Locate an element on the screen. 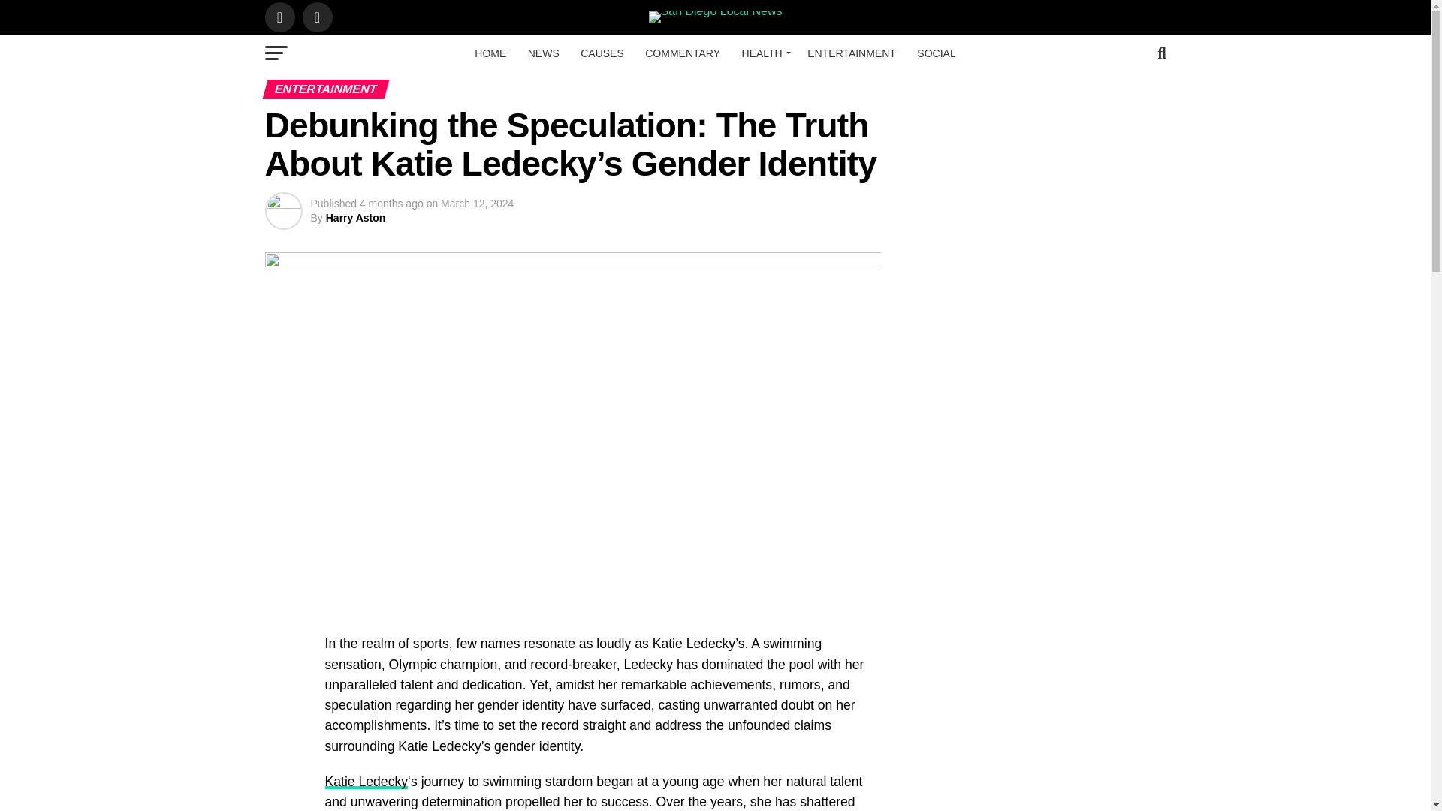 Image resolution: width=1442 pixels, height=811 pixels. Harry Aston is located at coordinates (356, 218).